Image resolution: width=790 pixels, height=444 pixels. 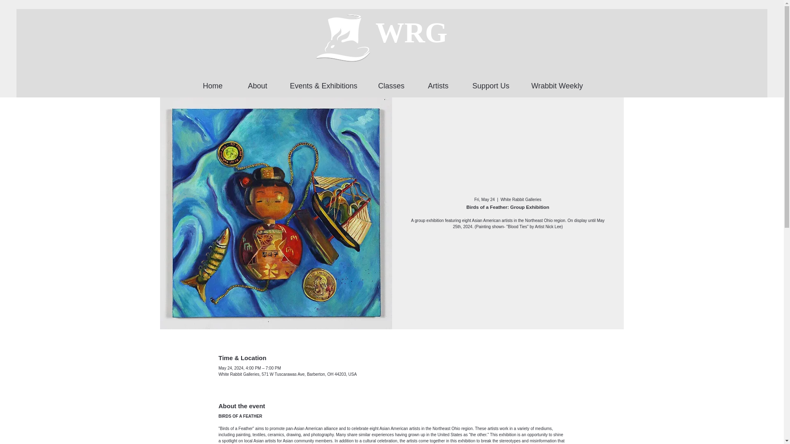 I want to click on Support Us, so click(x=490, y=82).